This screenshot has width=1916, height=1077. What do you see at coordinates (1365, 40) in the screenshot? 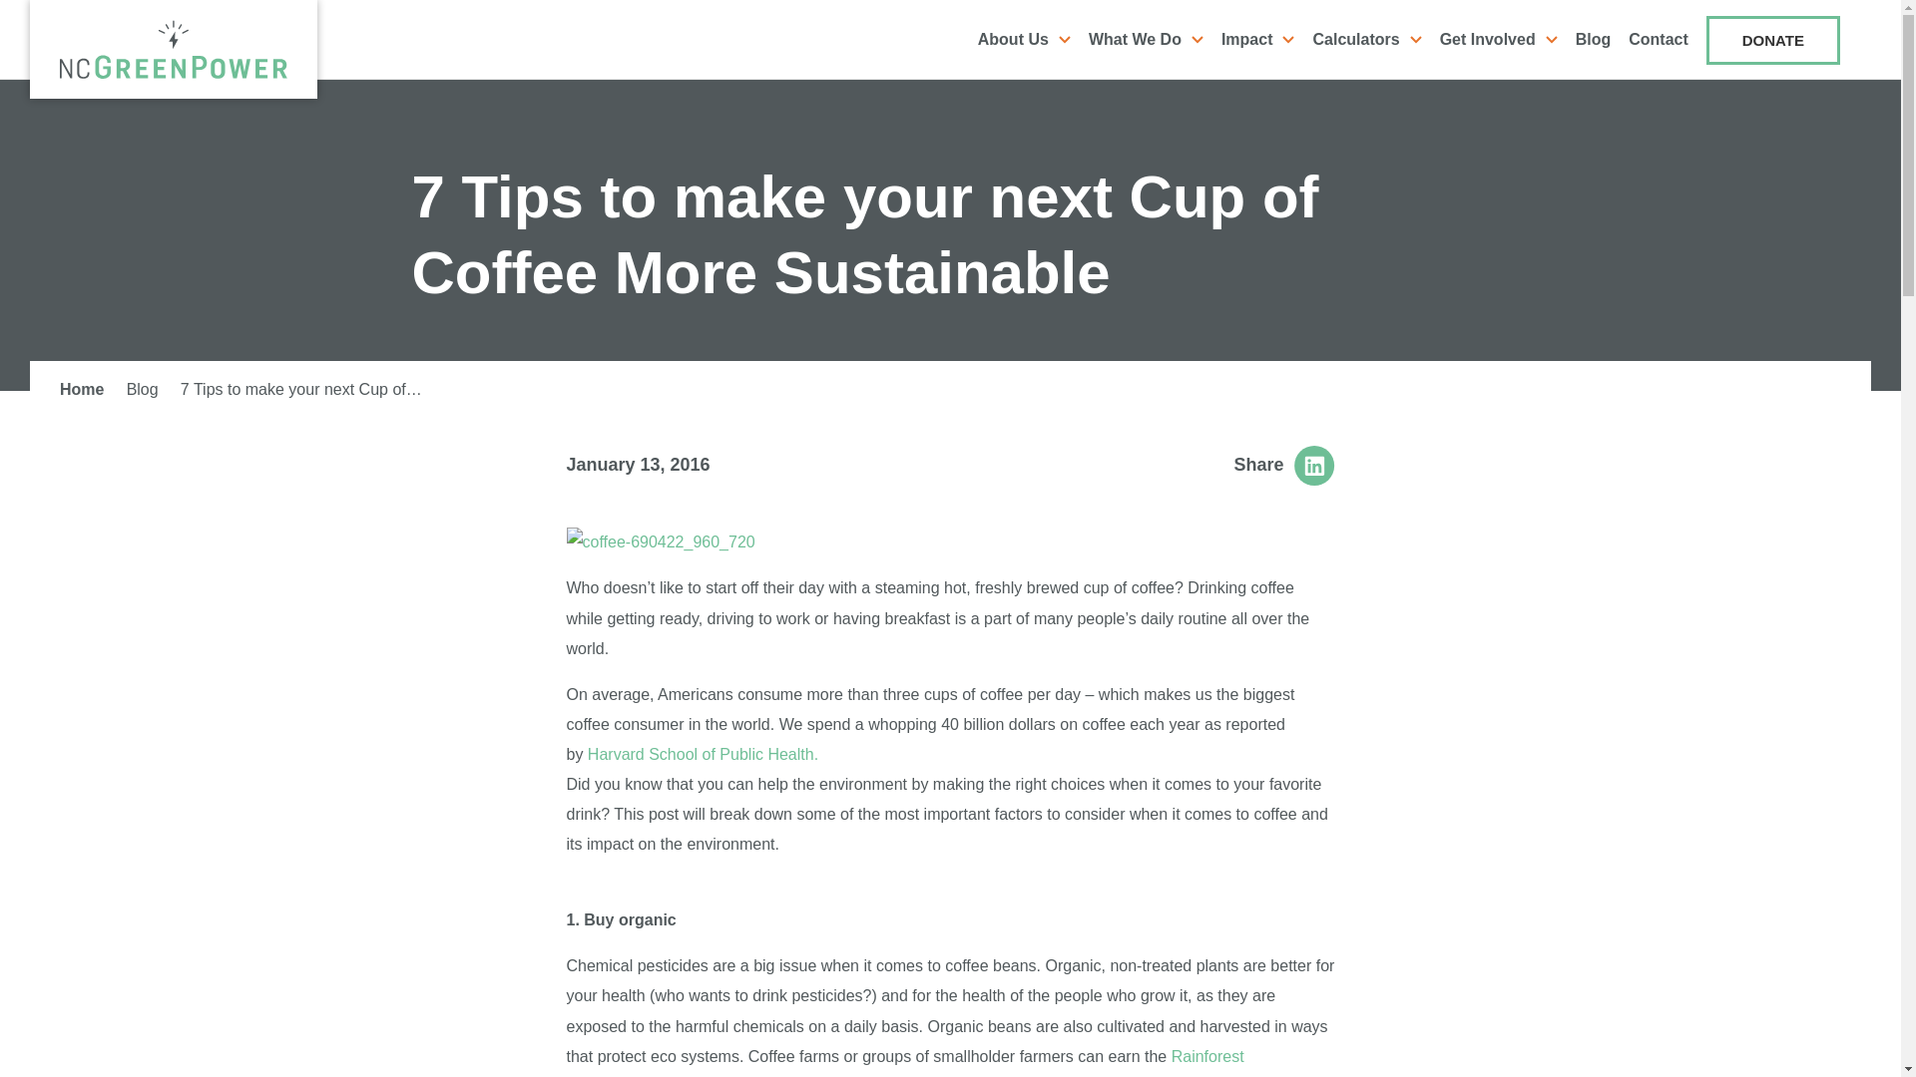
I see `Calculators` at bounding box center [1365, 40].